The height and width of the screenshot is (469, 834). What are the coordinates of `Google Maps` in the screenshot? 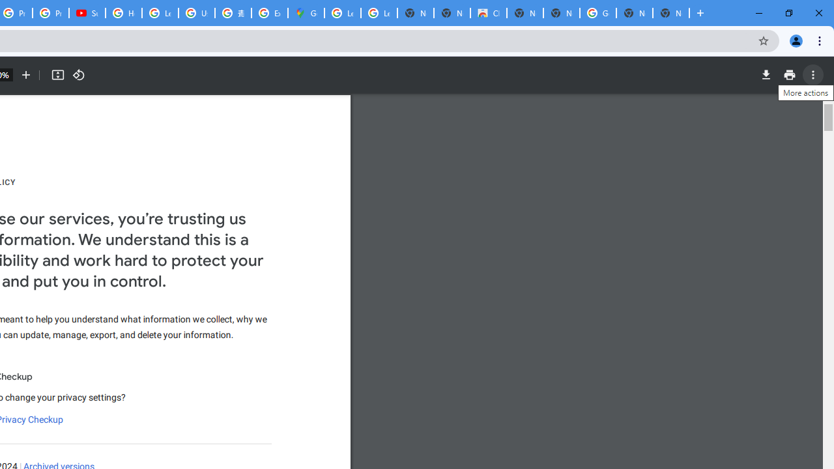 It's located at (306, 13).